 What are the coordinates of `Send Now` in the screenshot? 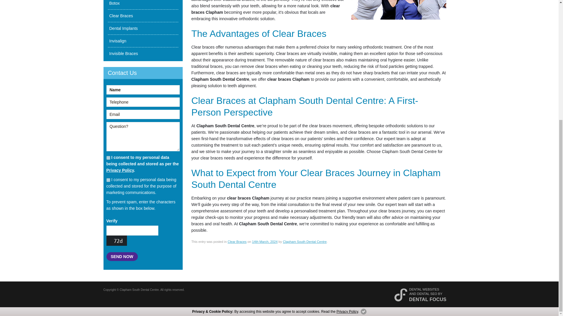 It's located at (122, 256).